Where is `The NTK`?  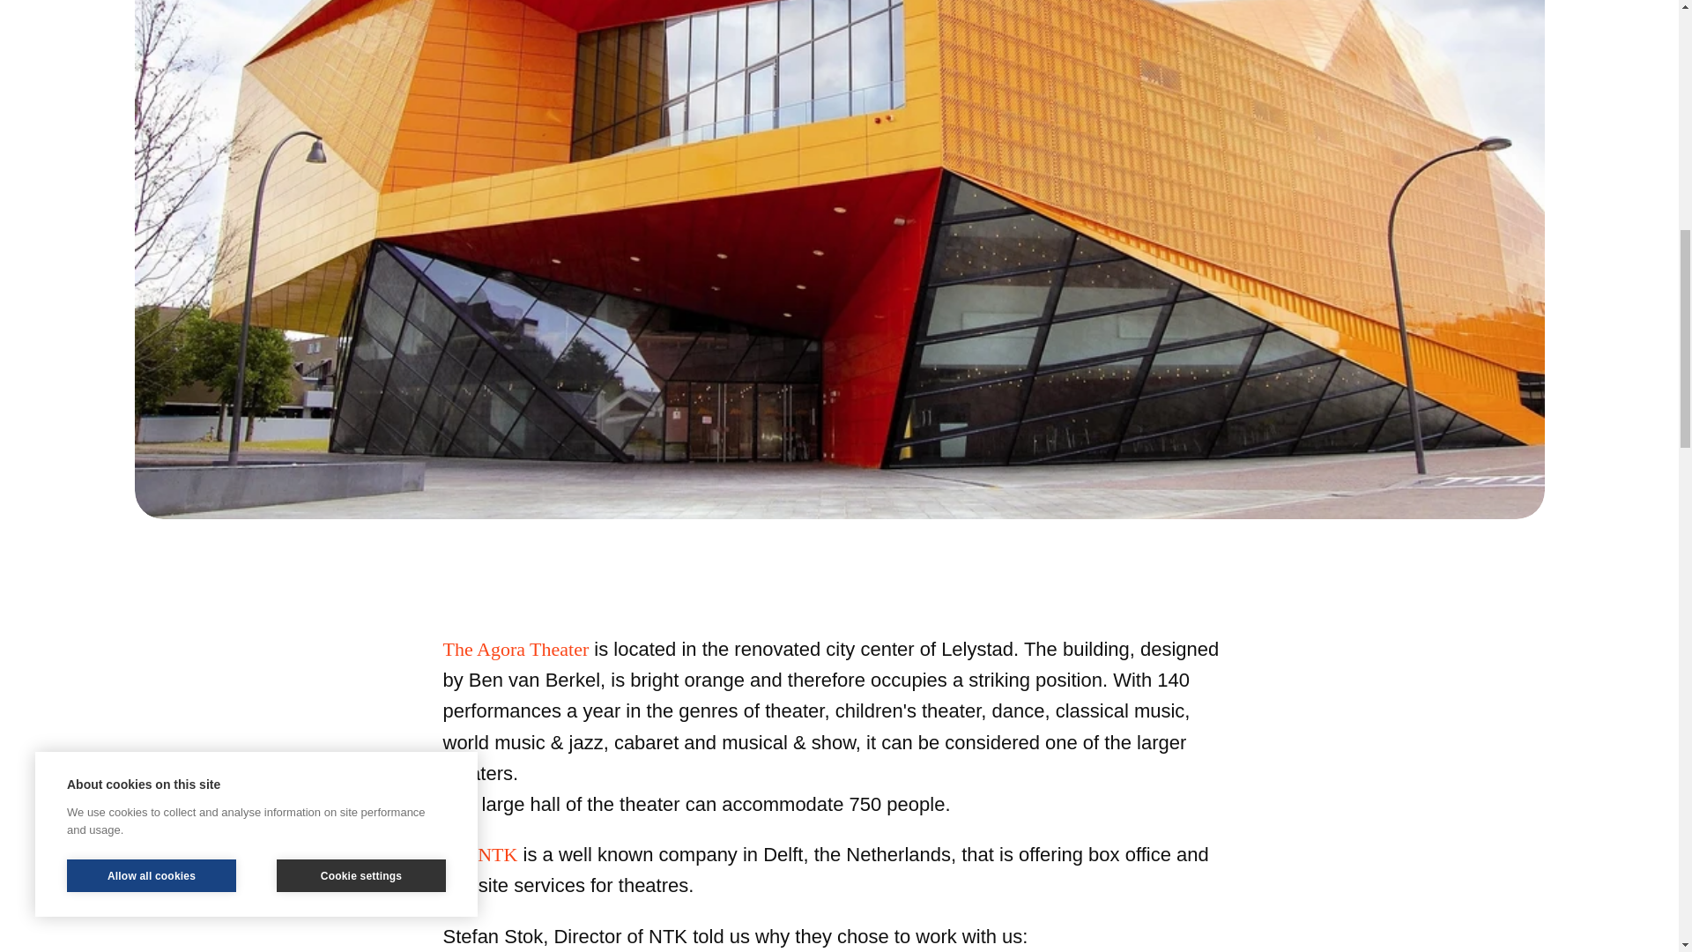 The NTK is located at coordinates (479, 853).